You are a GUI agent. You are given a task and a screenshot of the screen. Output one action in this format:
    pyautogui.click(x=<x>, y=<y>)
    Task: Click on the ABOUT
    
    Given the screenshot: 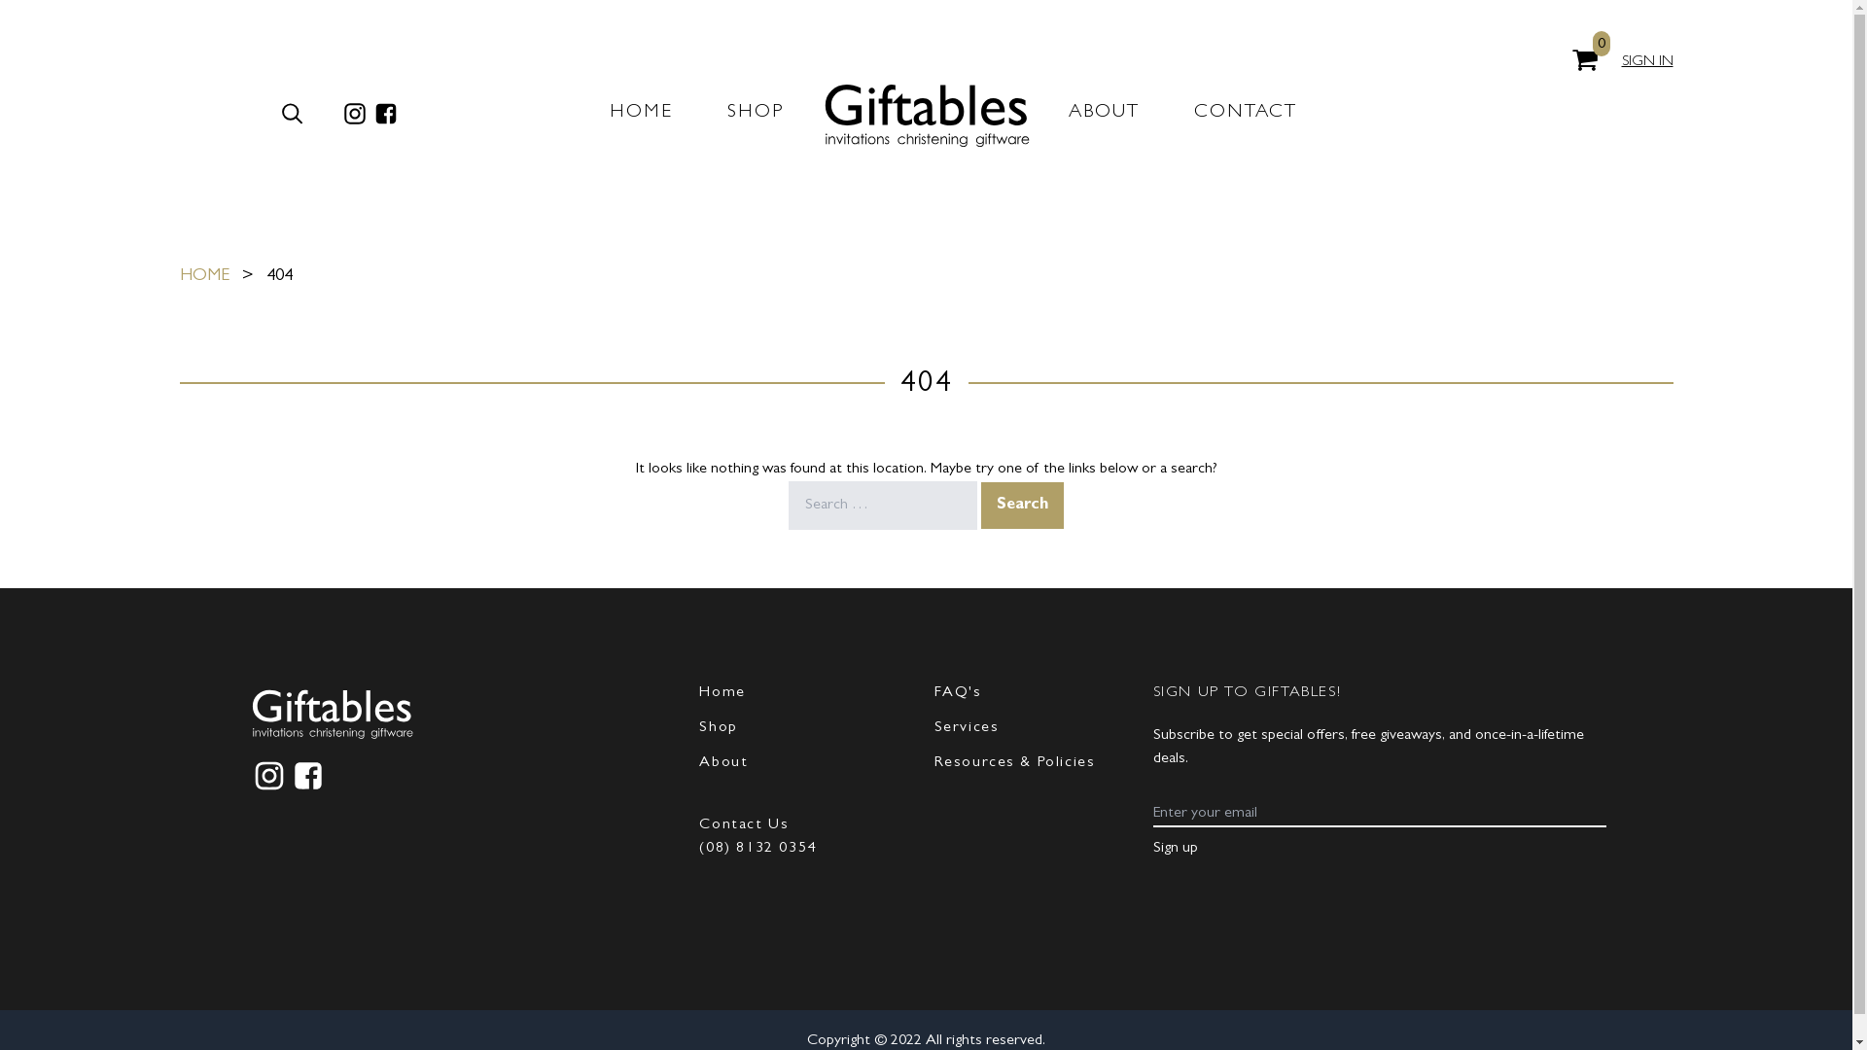 What is the action you would take?
    pyautogui.click(x=1105, y=114)
    